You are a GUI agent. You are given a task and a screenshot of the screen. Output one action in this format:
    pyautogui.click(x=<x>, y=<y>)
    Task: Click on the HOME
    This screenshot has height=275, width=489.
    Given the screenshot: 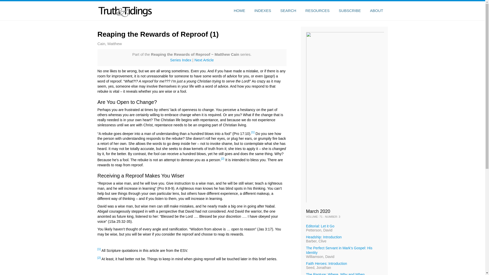 What is the action you would take?
    pyautogui.click(x=239, y=11)
    